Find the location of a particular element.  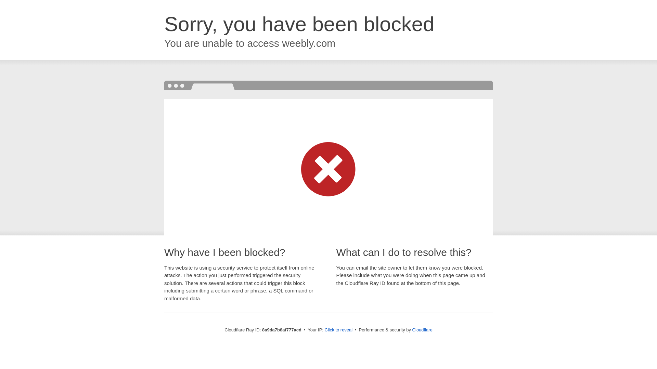

Click to reveal is located at coordinates (339, 330).